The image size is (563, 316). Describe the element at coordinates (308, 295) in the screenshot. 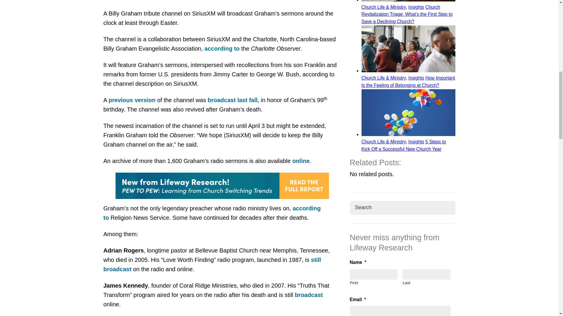

I see `broadcast` at that location.